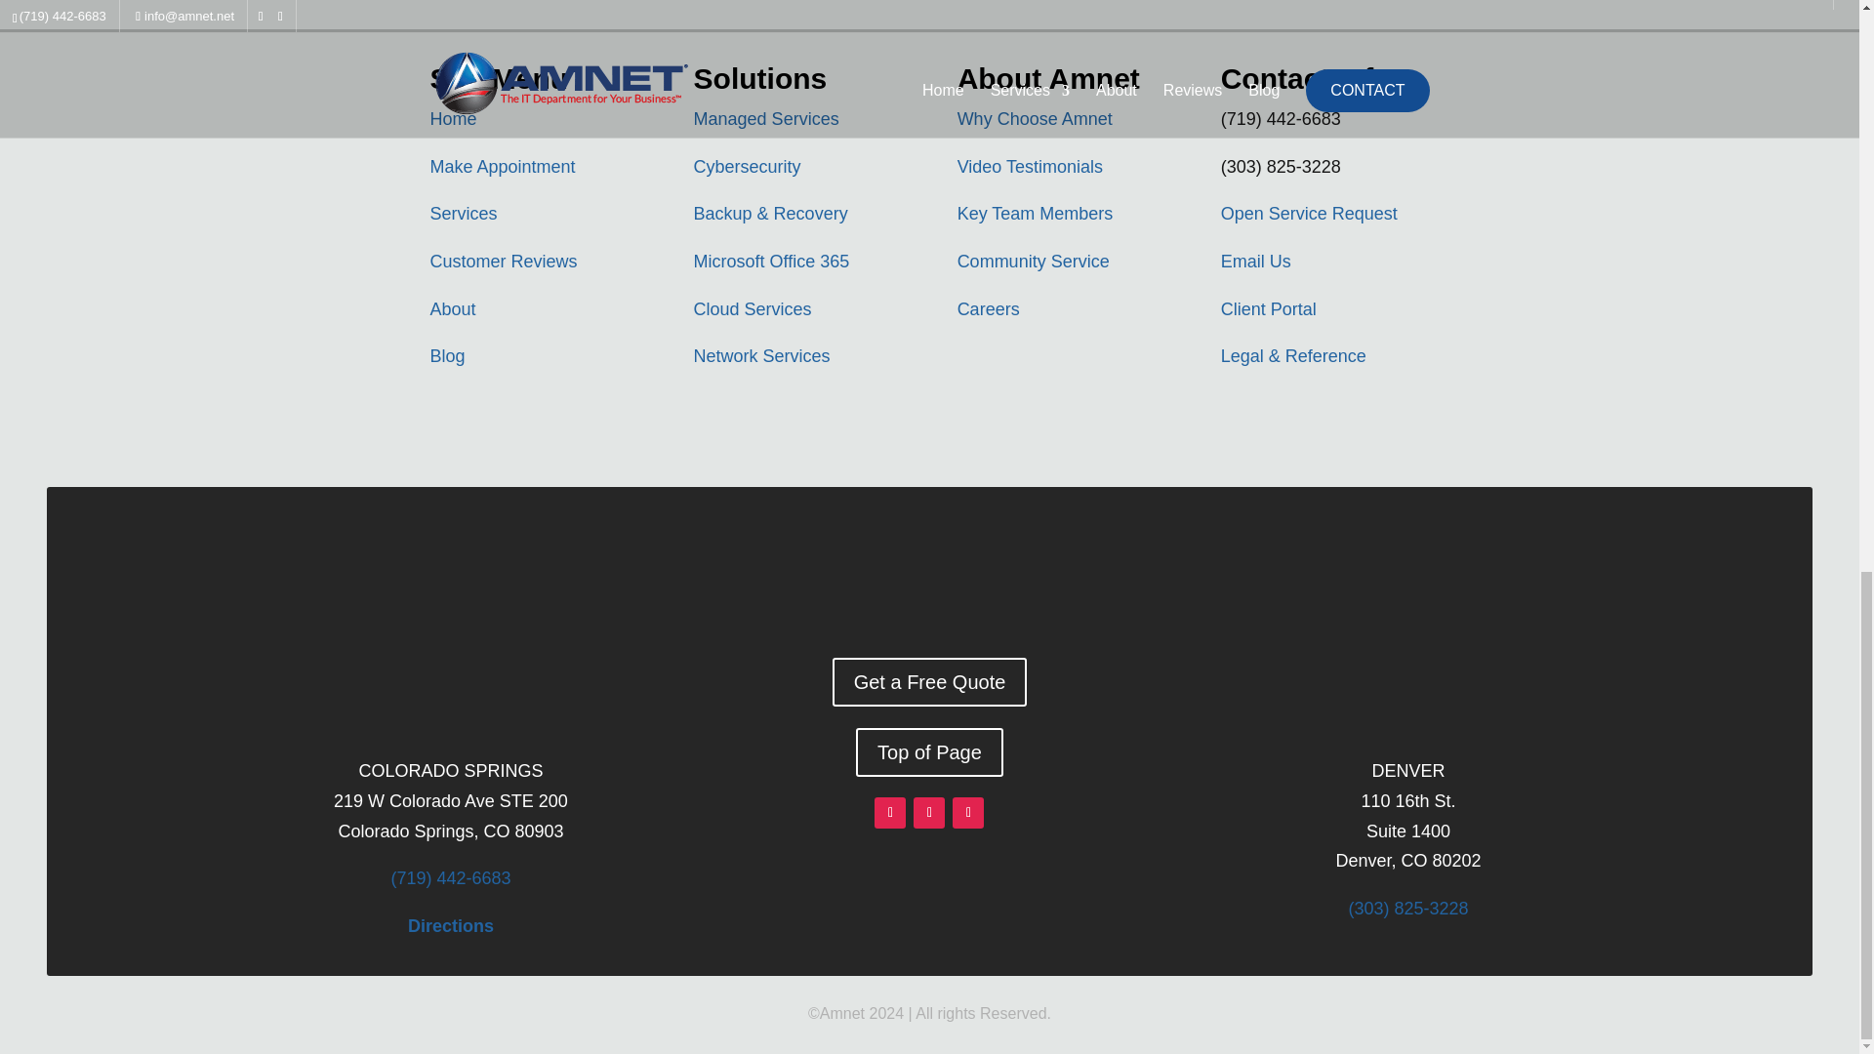 The image size is (1874, 1054). What do you see at coordinates (761, 355) in the screenshot?
I see `Network Services` at bounding box center [761, 355].